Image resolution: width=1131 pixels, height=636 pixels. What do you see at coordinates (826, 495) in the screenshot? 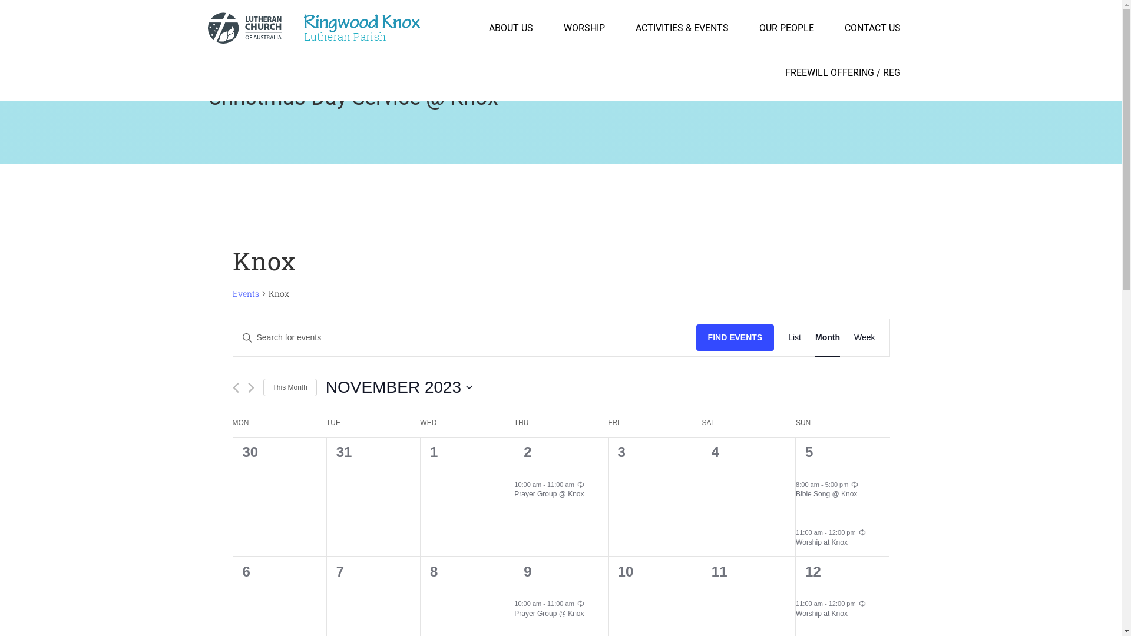
I see `Bible Song @ Knox` at bounding box center [826, 495].